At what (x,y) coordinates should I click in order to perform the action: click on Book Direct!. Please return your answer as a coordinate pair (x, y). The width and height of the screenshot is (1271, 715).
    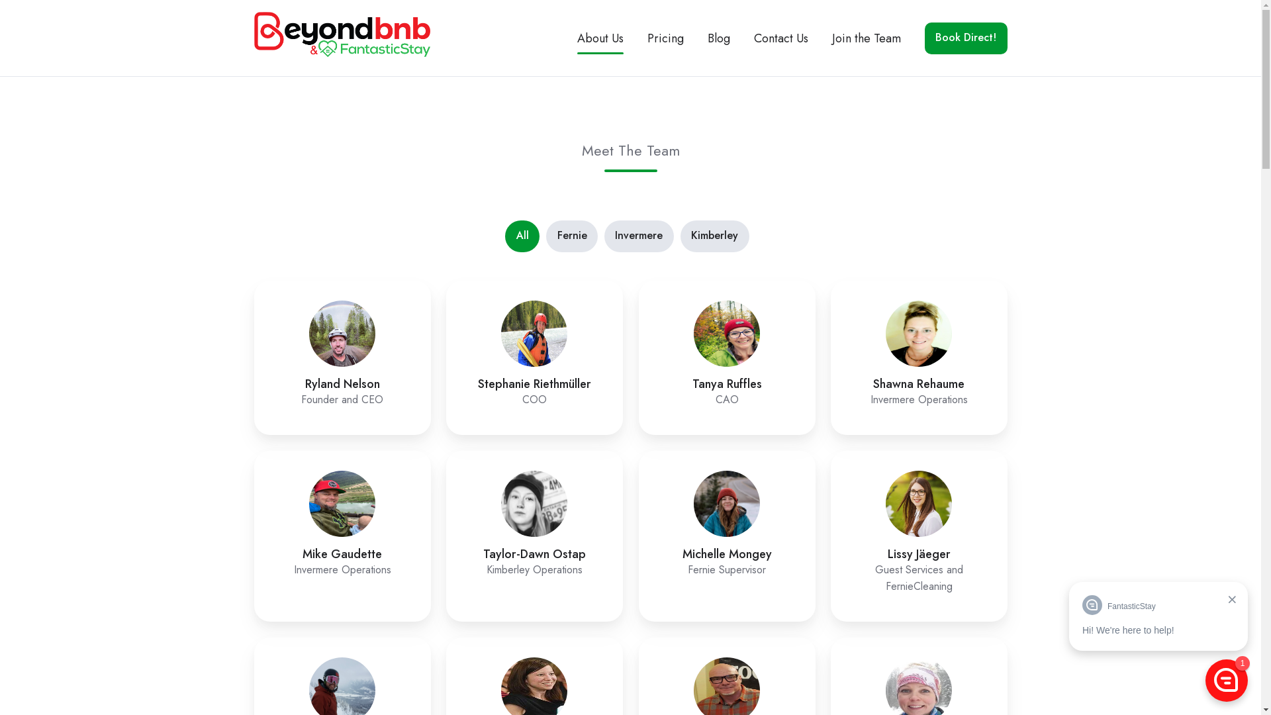
    Looking at the image, I should click on (966, 38).